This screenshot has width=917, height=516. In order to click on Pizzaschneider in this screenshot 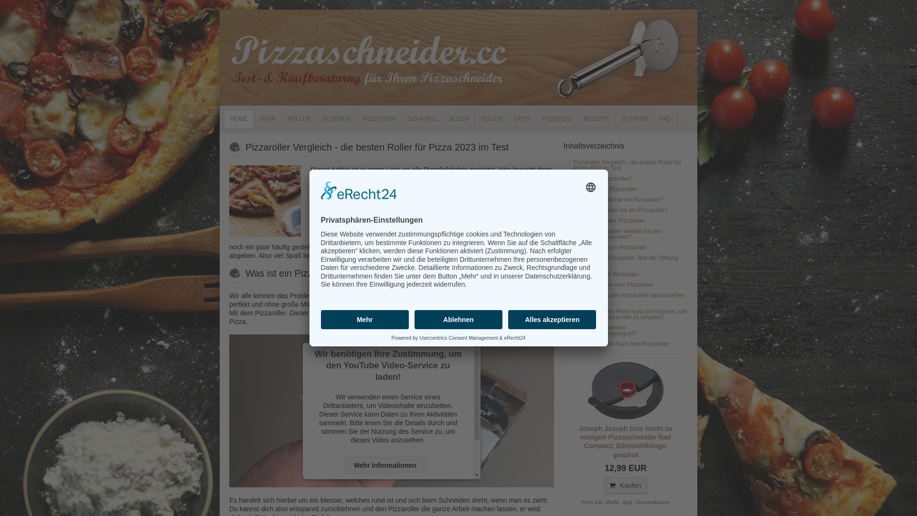, I will do `click(398, 313)`.